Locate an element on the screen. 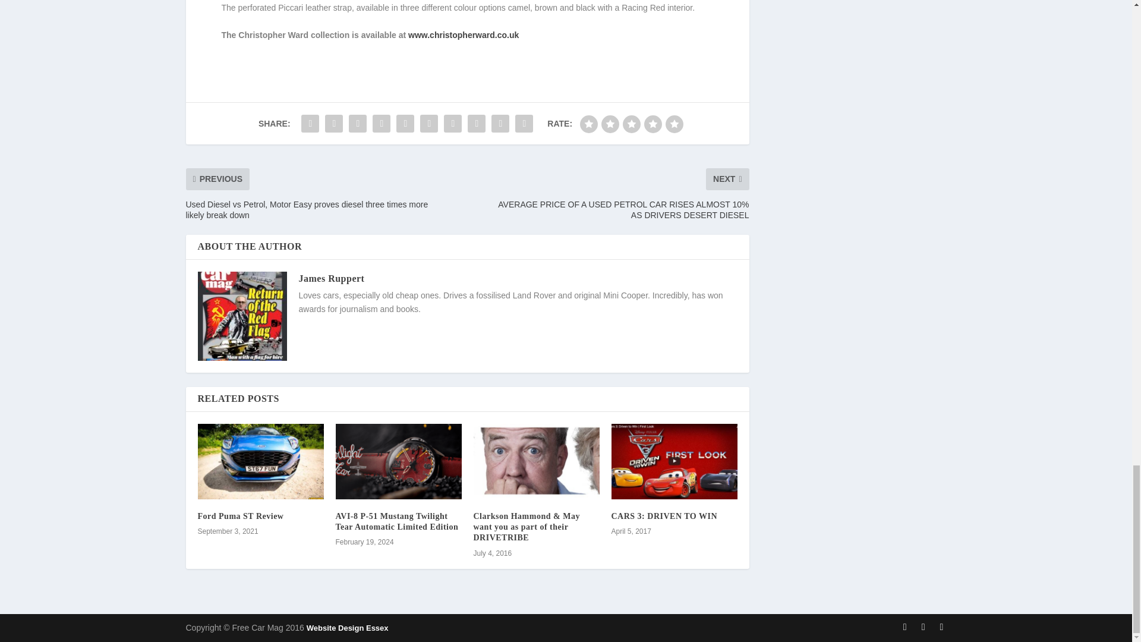  www.christopherward.co.uk is located at coordinates (464, 34).